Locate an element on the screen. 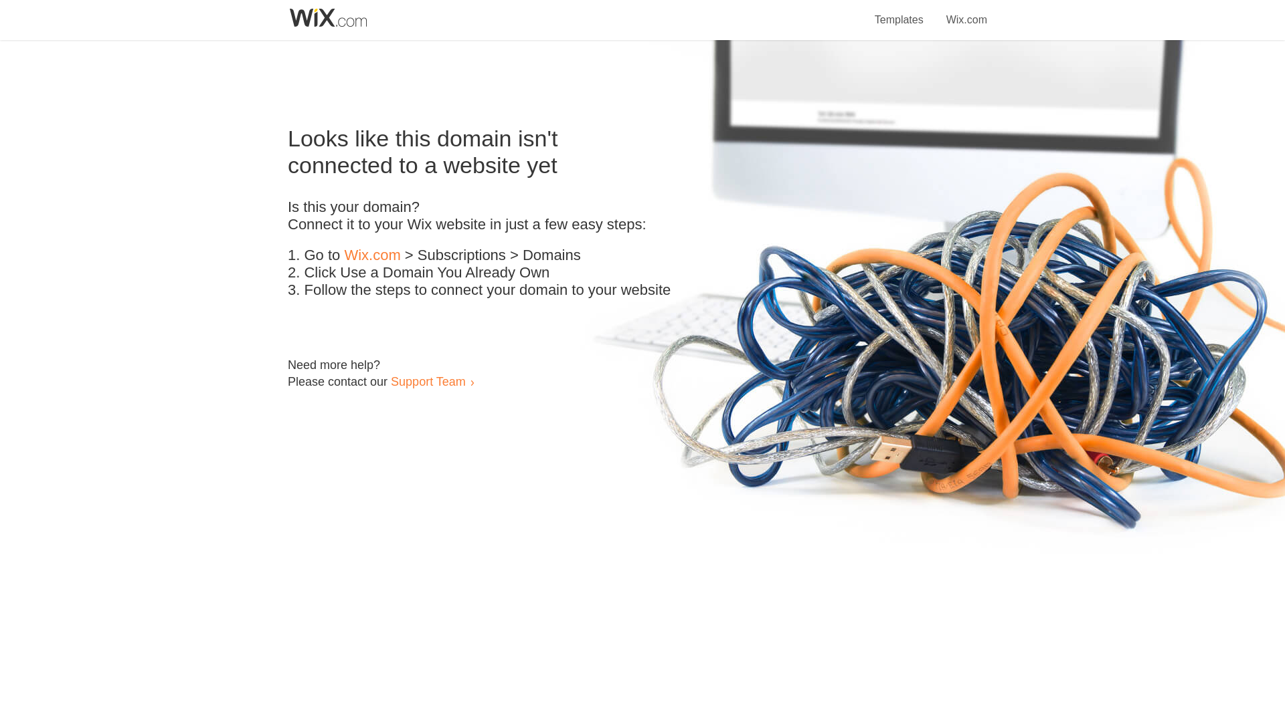 Image resolution: width=1285 pixels, height=722 pixels. Templates is located at coordinates (899, 12).